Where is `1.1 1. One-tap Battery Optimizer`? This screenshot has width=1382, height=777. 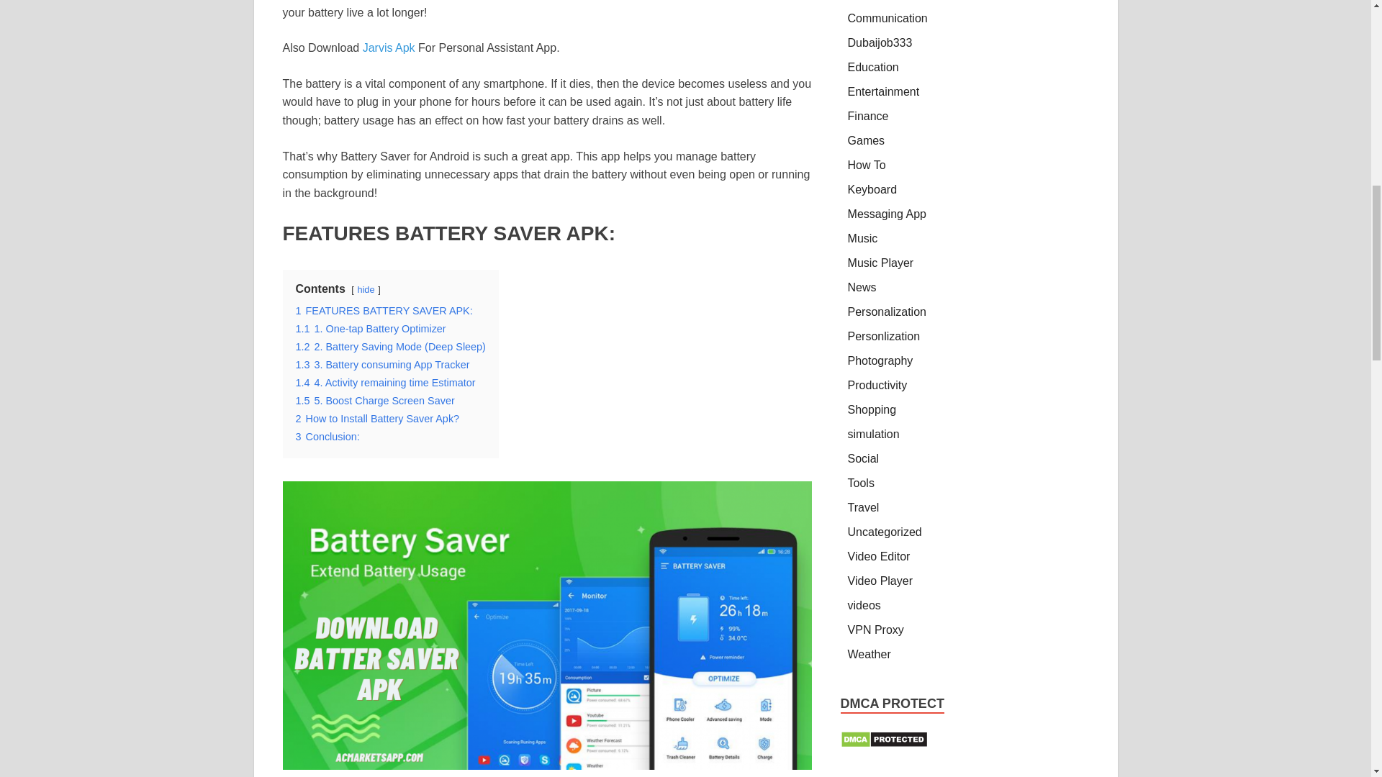
1.1 1. One-tap Battery Optimizer is located at coordinates (370, 329).